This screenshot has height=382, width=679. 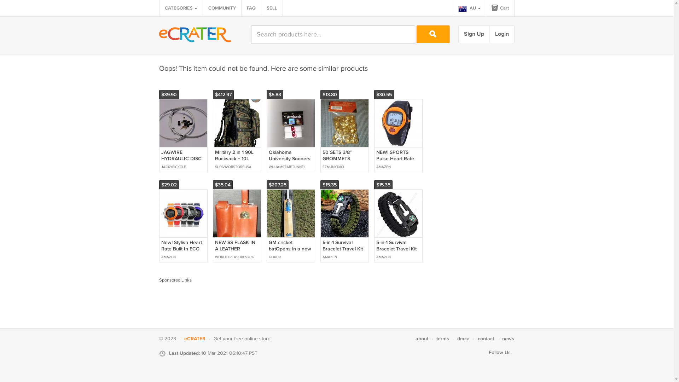 What do you see at coordinates (422, 339) in the screenshot?
I see `about` at bounding box center [422, 339].